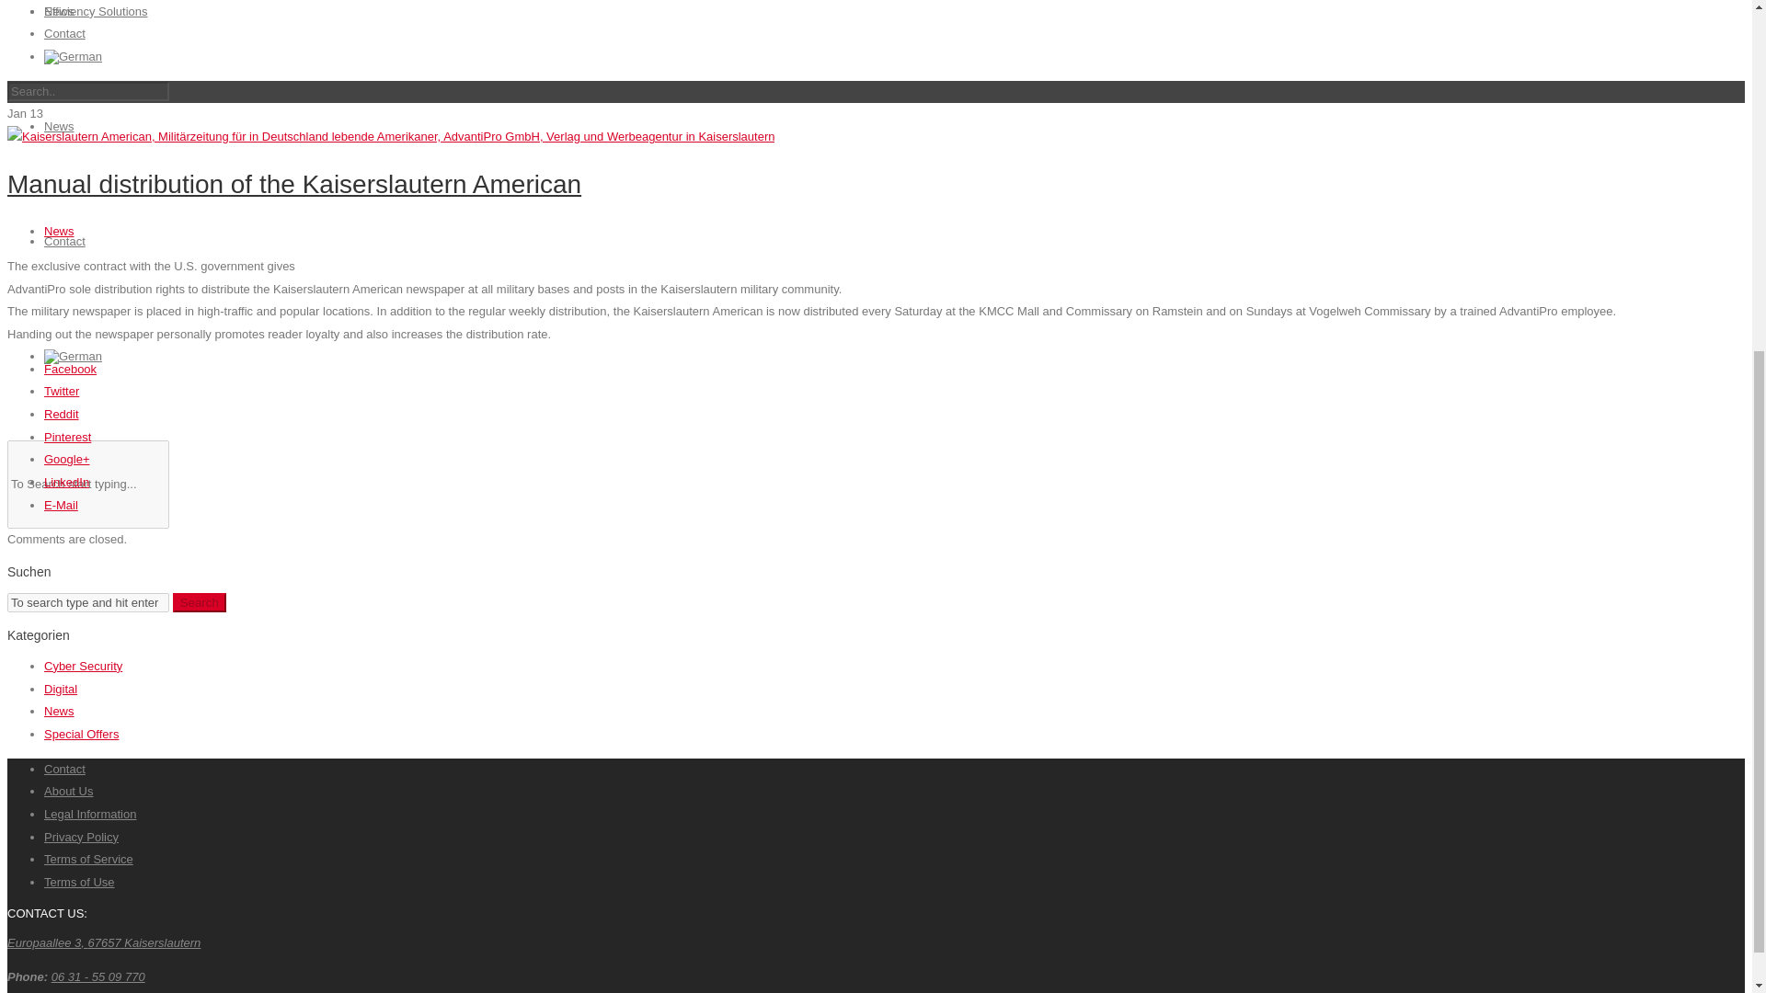 Image resolution: width=1766 pixels, height=993 pixels. I want to click on News, so click(59, 11).